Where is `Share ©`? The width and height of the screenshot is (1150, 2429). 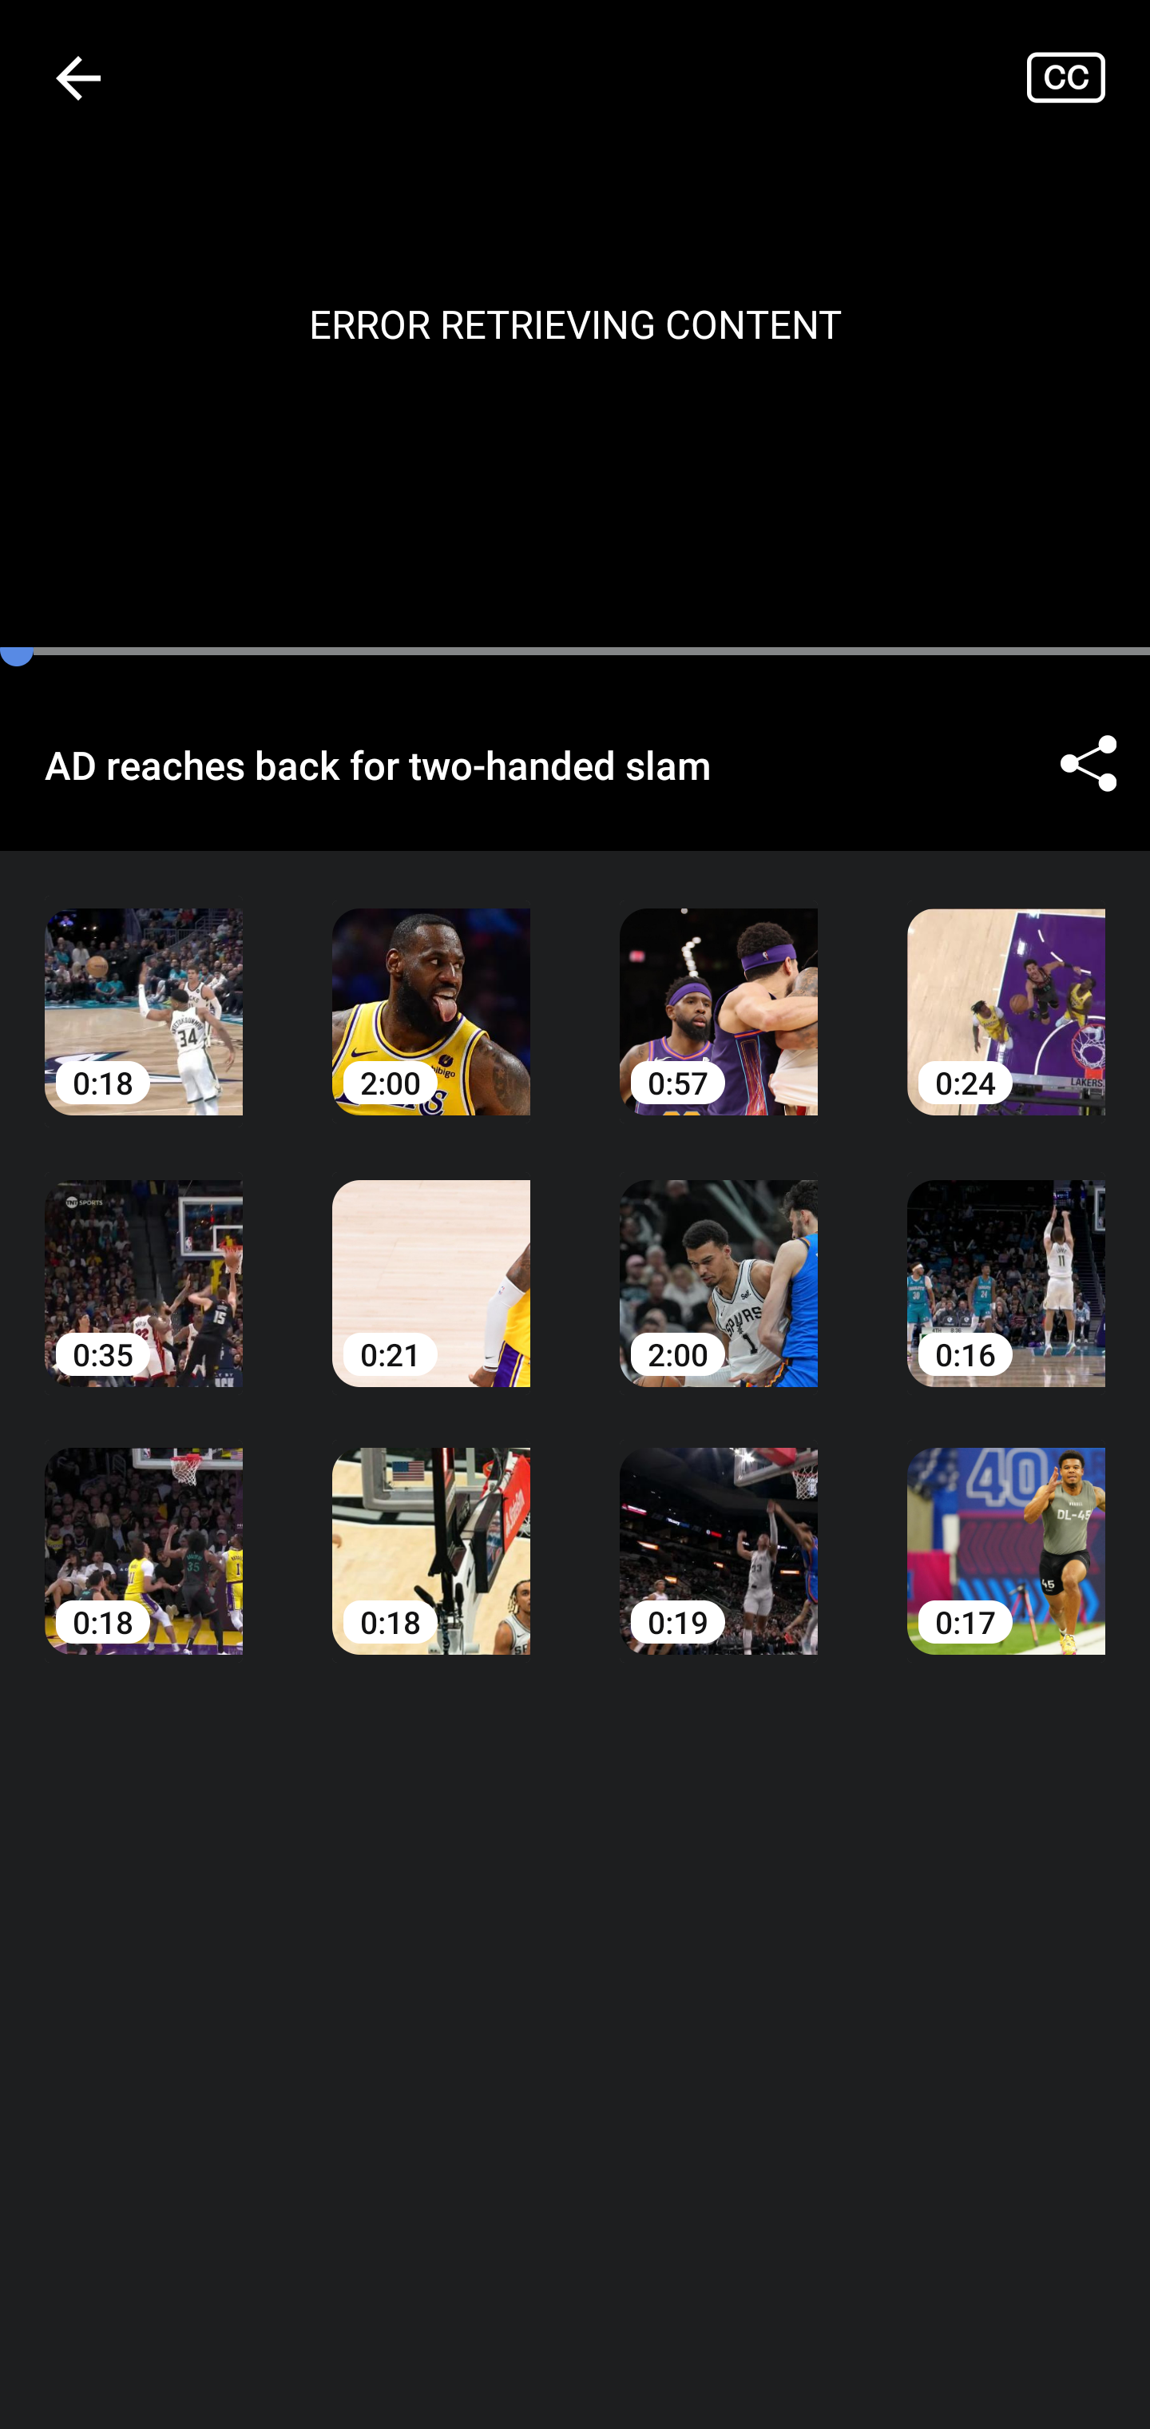
Share © is located at coordinates (1088, 764).